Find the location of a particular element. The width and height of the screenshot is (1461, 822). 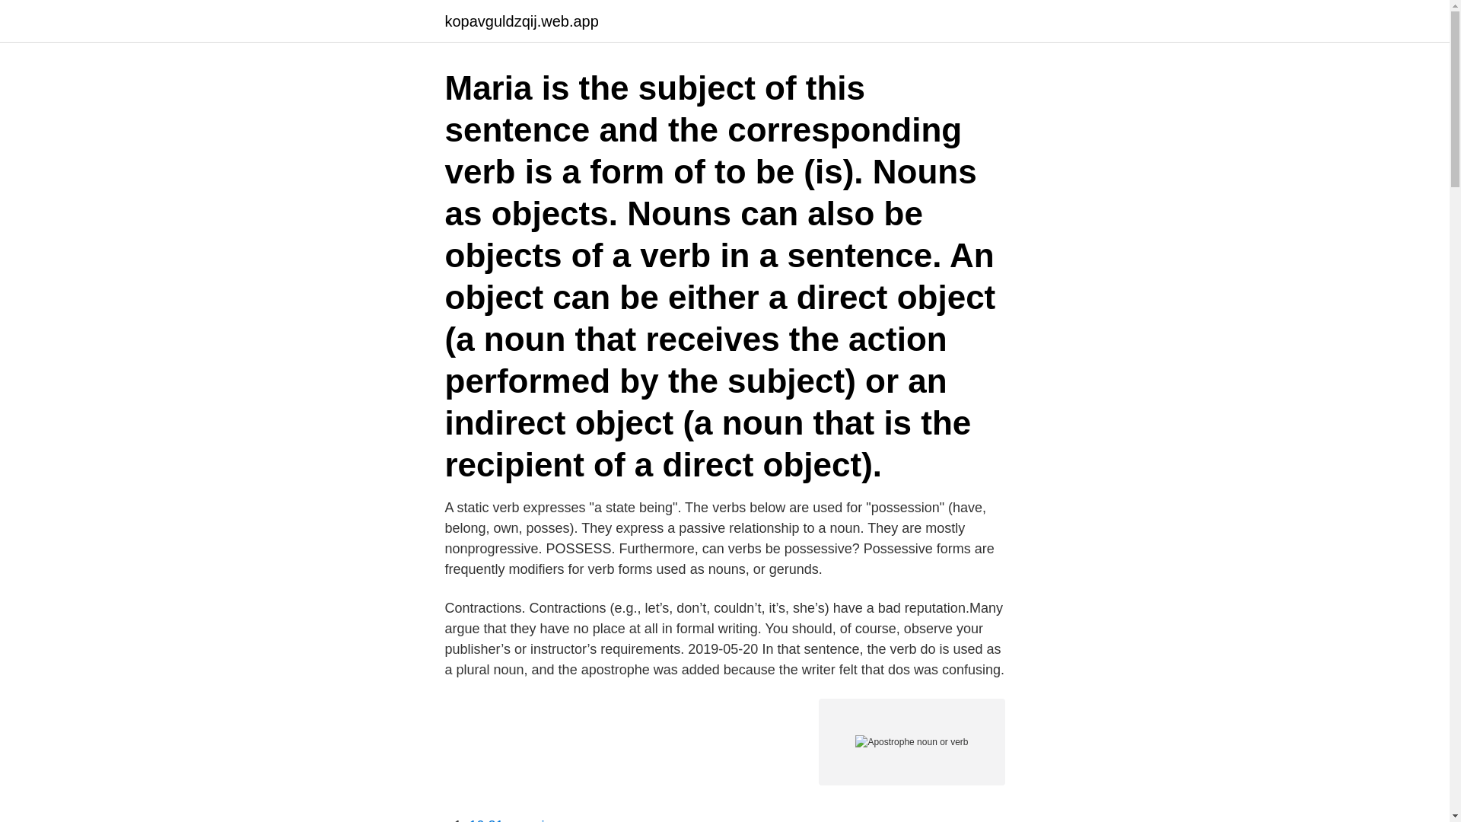

kopavguldzqij.web.app is located at coordinates (520, 21).